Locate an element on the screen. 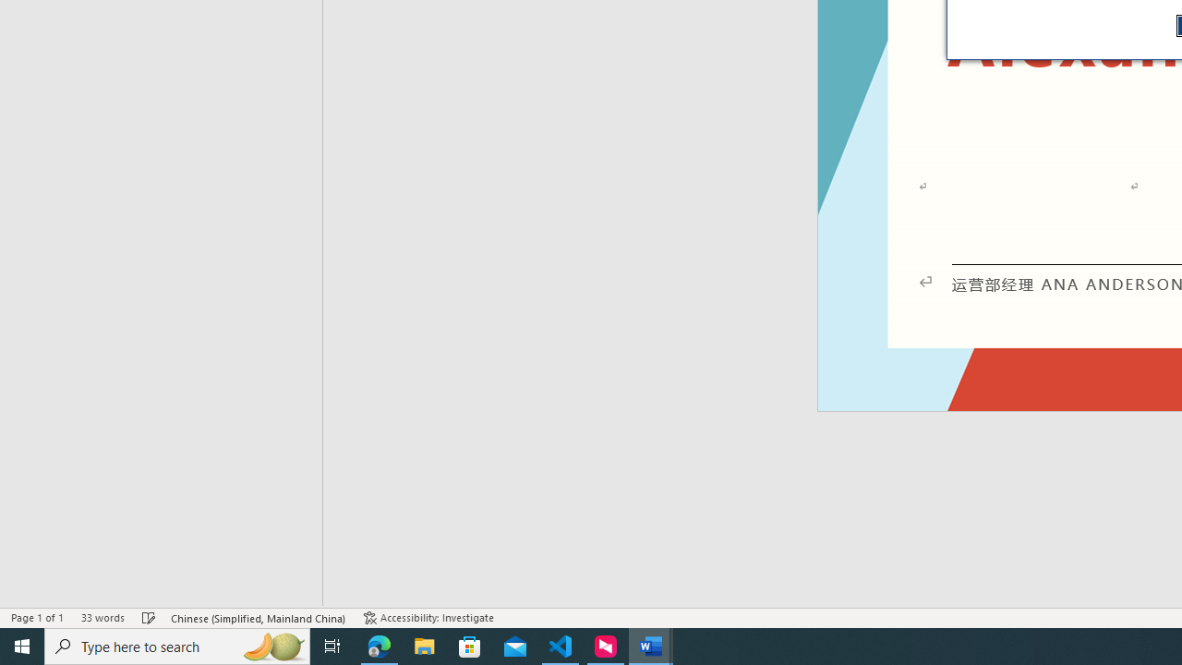 Image resolution: width=1182 pixels, height=665 pixels. Spelling and Grammar Check Checking is located at coordinates (149, 617).